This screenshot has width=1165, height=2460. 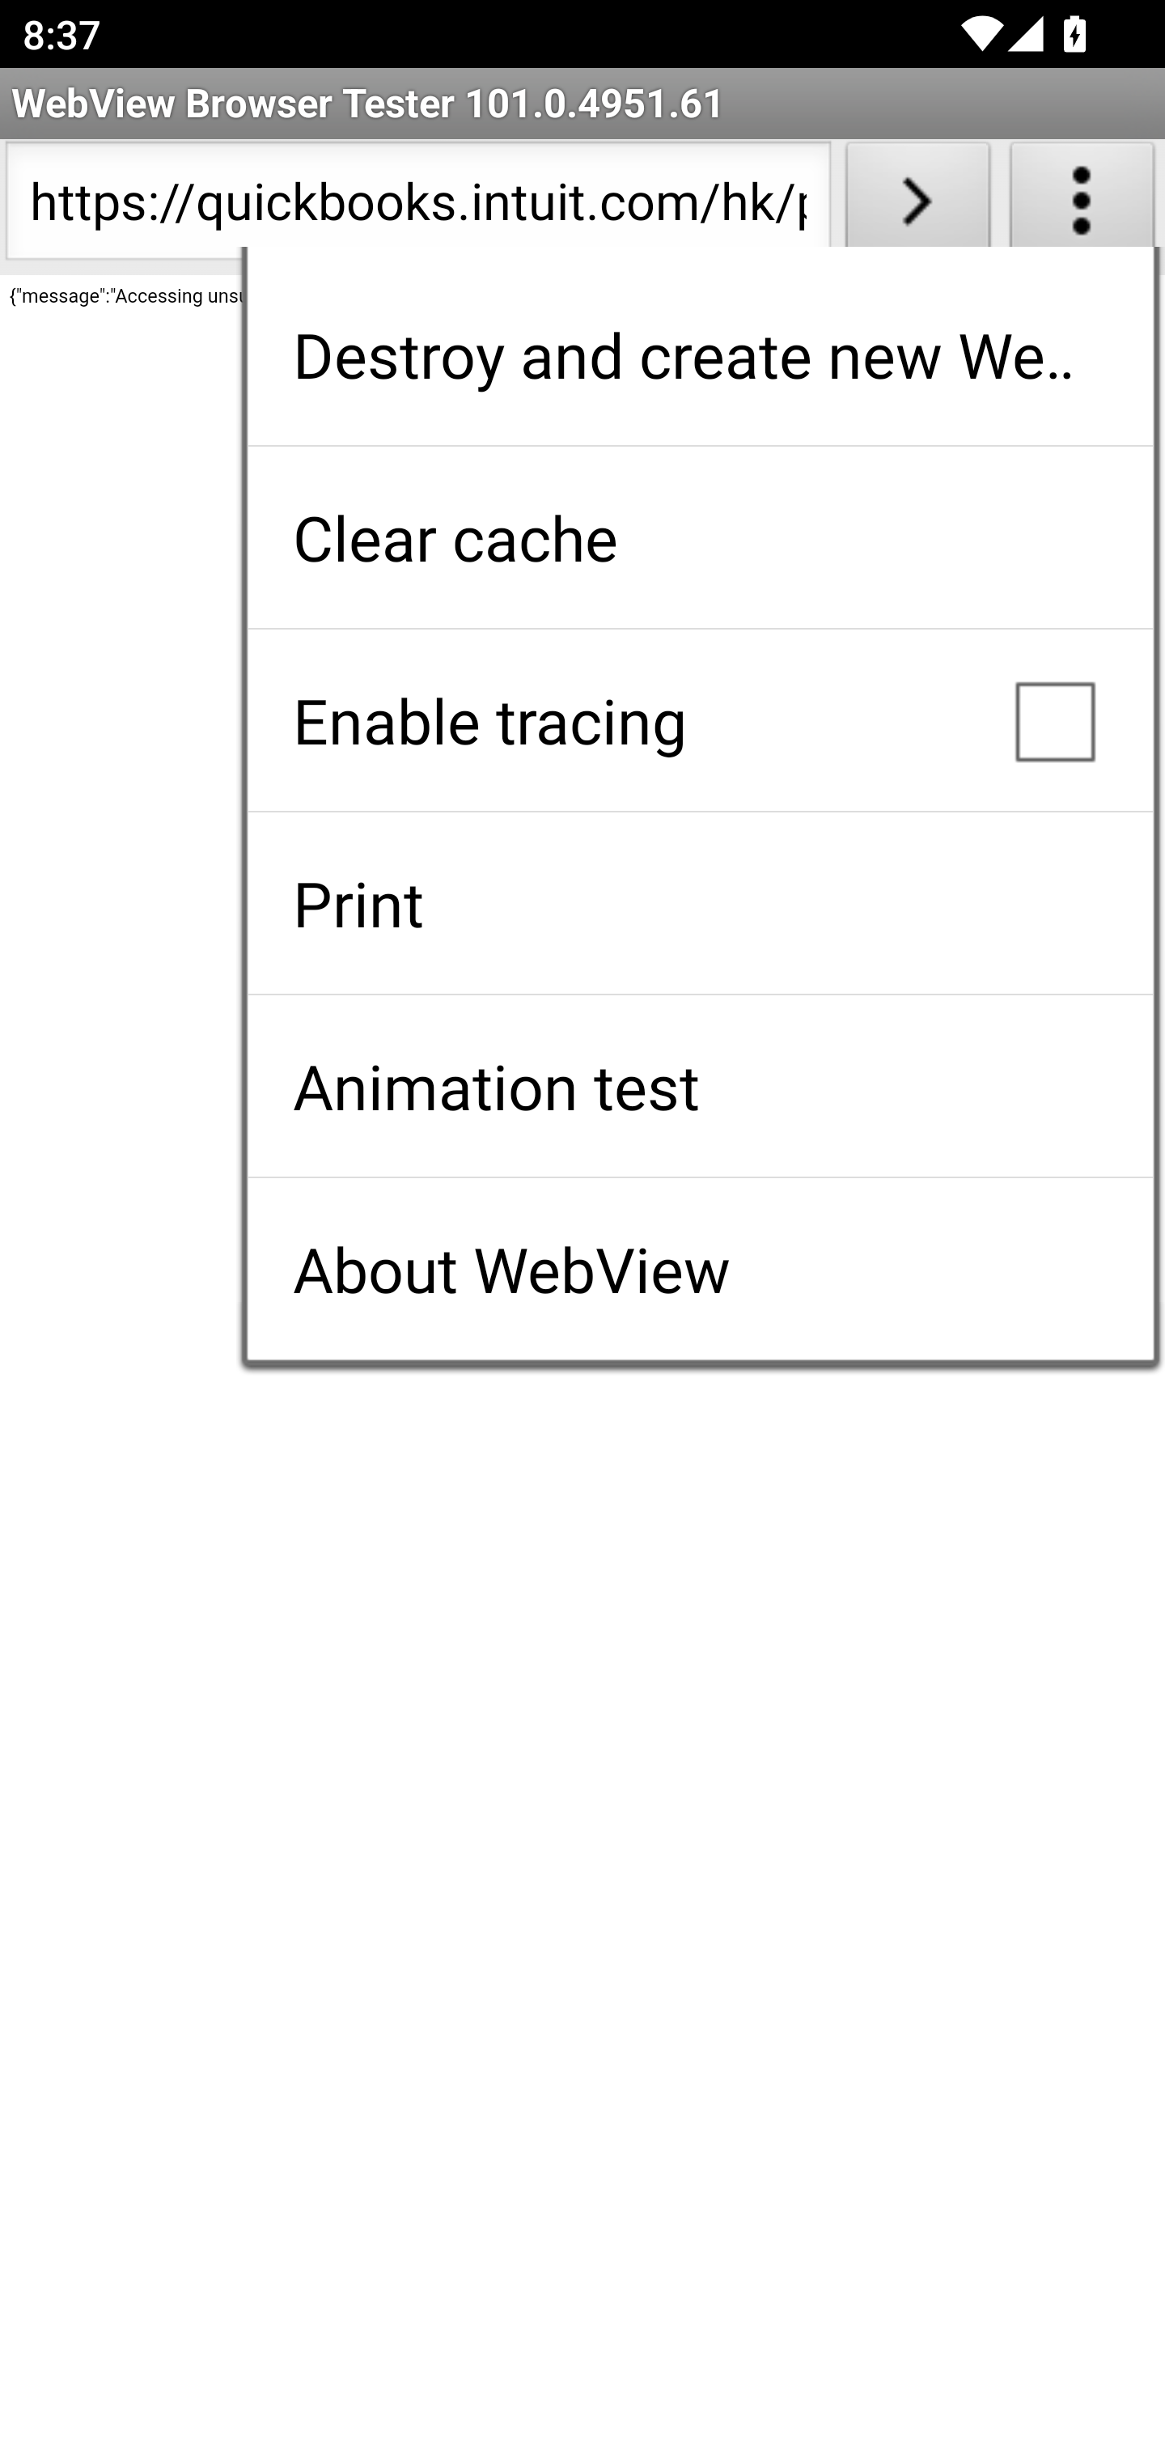 I want to click on Enable tracing, so click(x=700, y=720).